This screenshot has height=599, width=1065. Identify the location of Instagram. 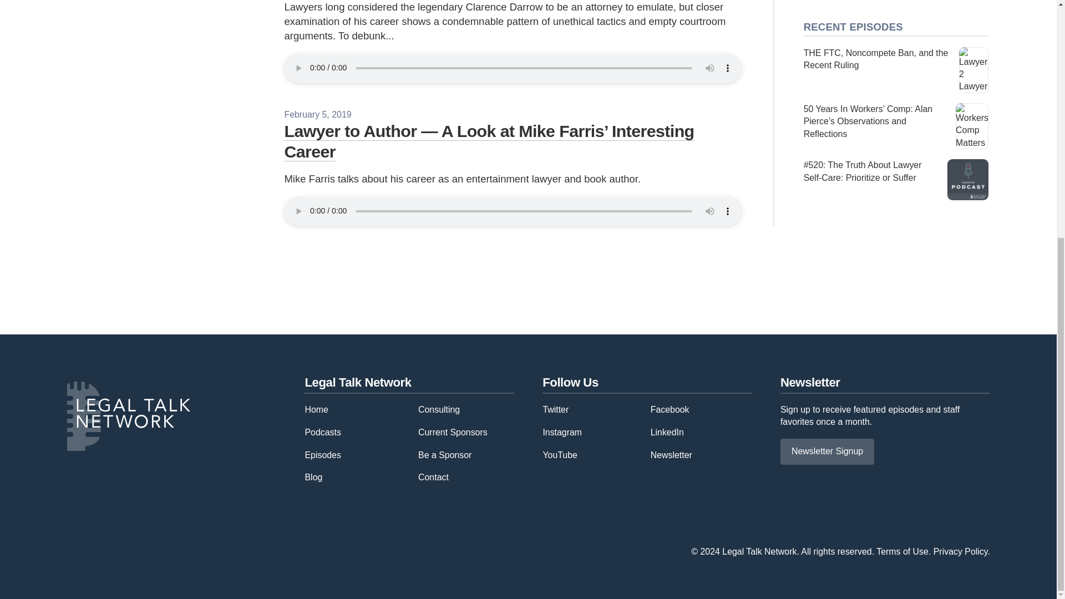
(561, 433).